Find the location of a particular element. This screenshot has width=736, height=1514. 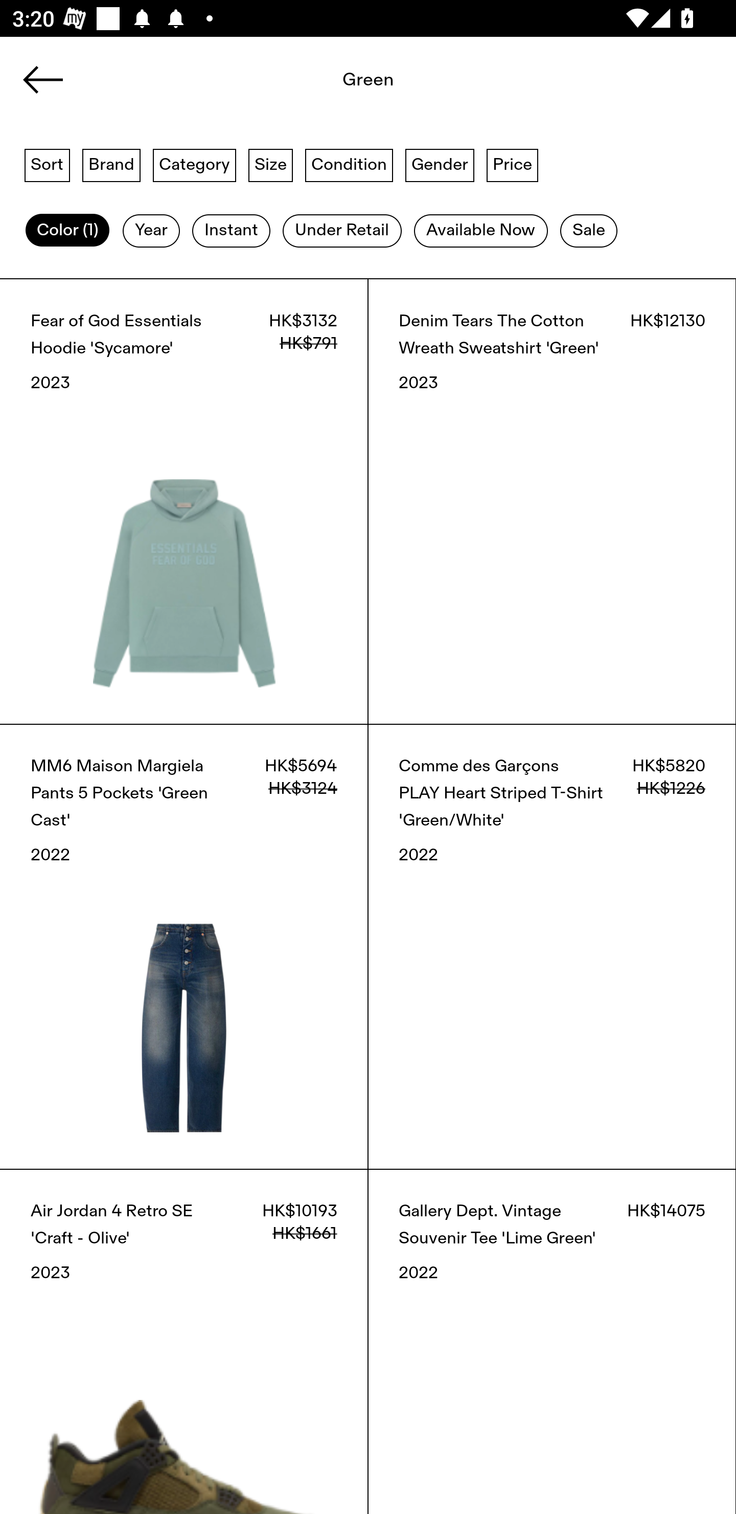

Sale is located at coordinates (589, 231).